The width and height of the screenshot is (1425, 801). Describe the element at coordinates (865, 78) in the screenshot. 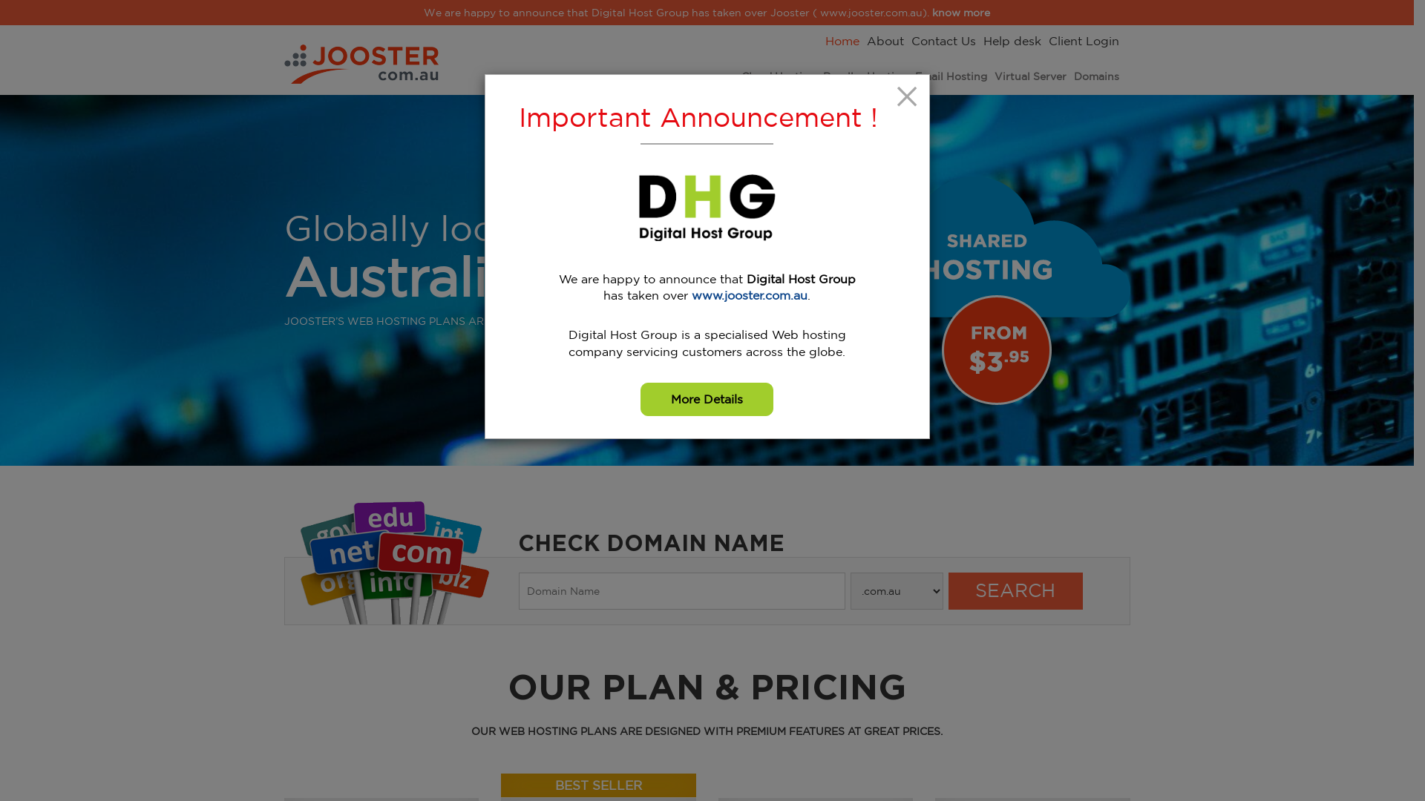

I see `Reseller Hosting` at that location.